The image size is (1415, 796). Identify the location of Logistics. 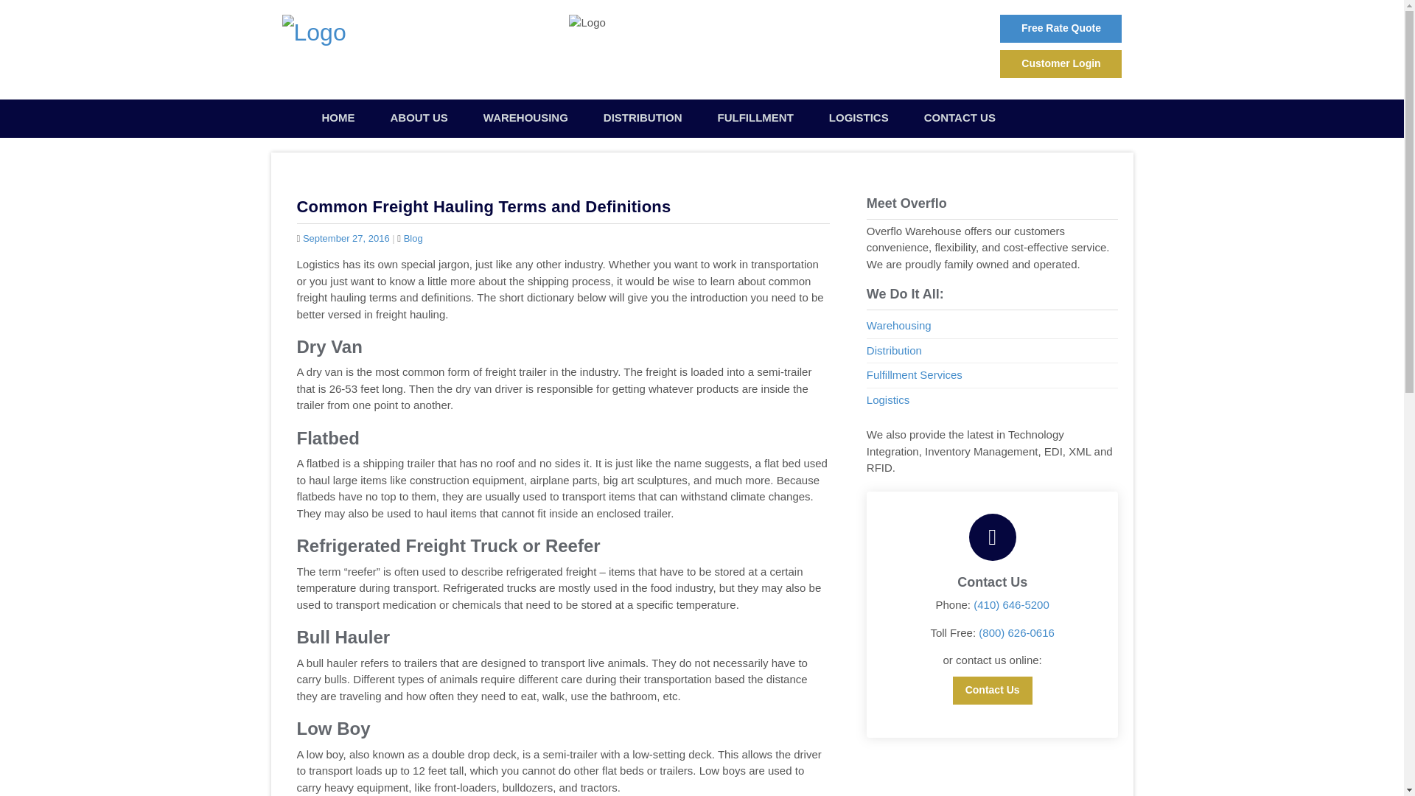
(887, 399).